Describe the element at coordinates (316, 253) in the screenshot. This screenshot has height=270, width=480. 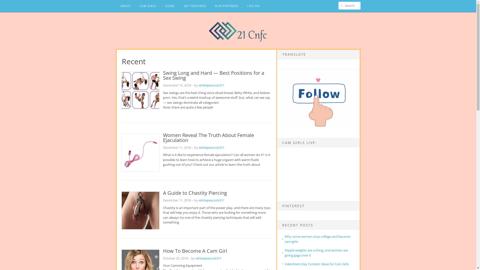
I see `Nipple weights are a thing, and women are going gaga over it` at that location.